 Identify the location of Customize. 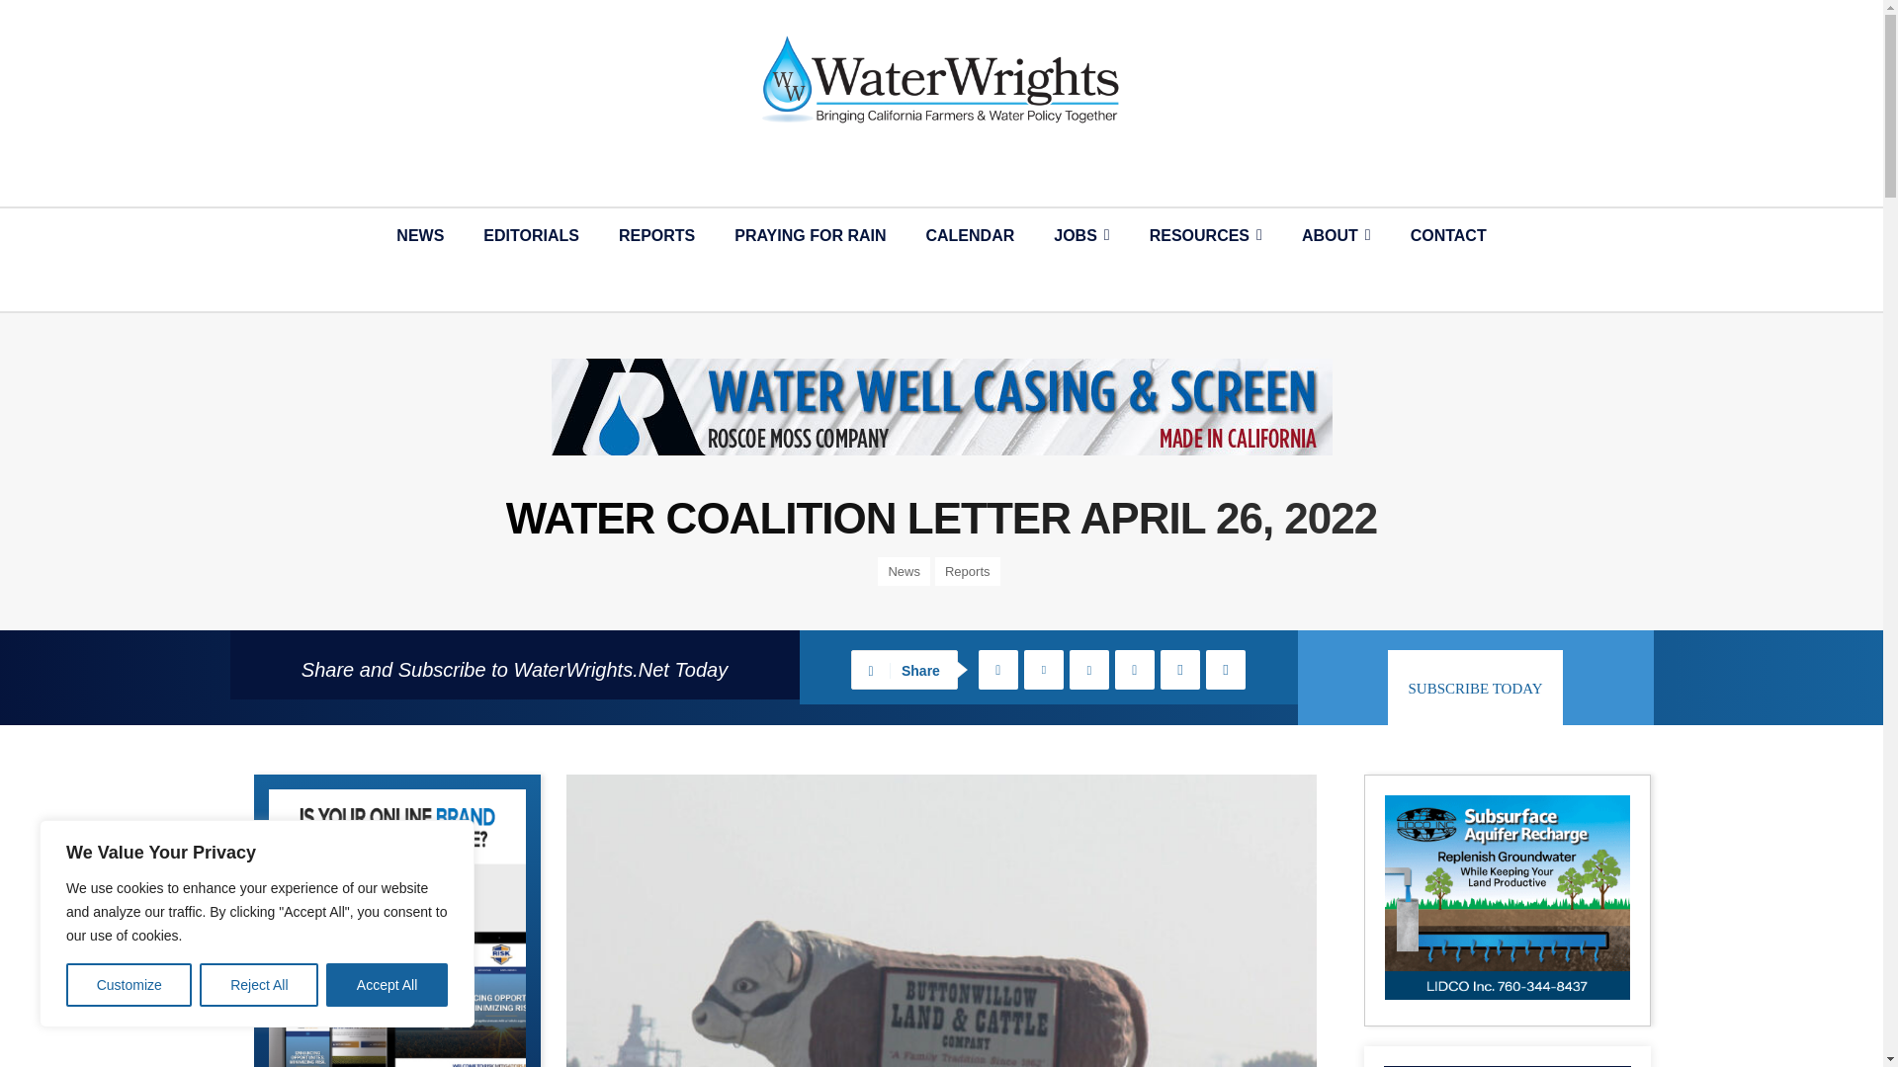
(129, 985).